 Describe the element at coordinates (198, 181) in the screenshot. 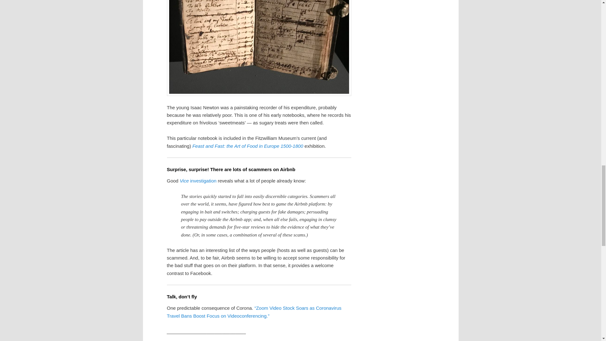

I see `Vice investigation` at that location.